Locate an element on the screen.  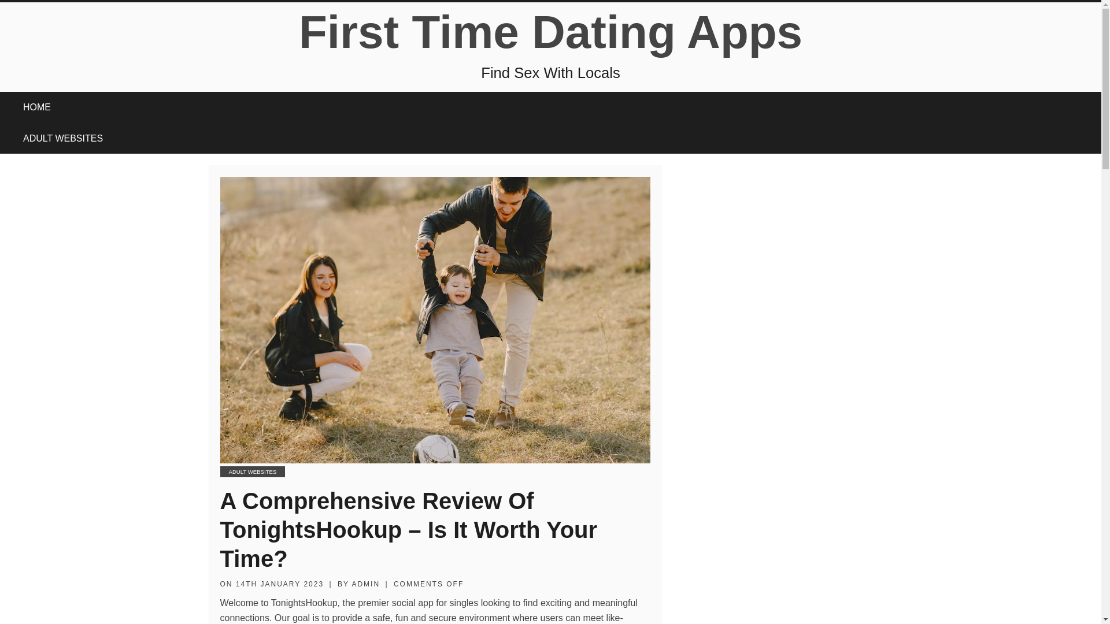
14TH JANUARY 2023 is located at coordinates (280, 584).